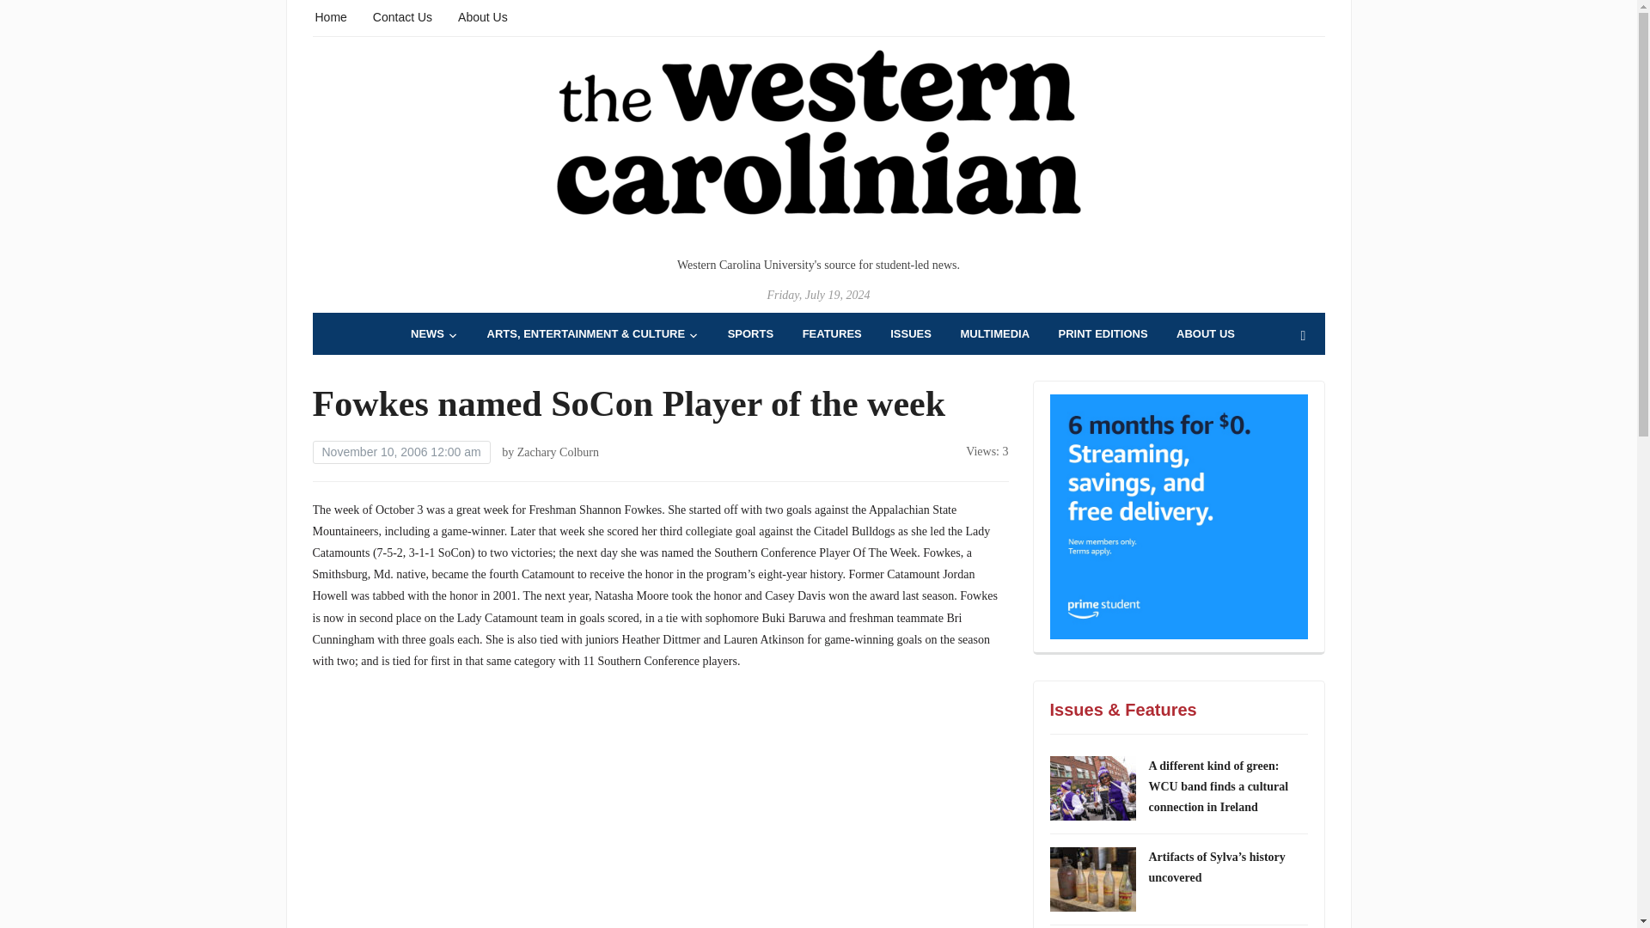 The image size is (1650, 928). Describe the element at coordinates (995, 333) in the screenshot. I see `MULTIMEDIA` at that location.